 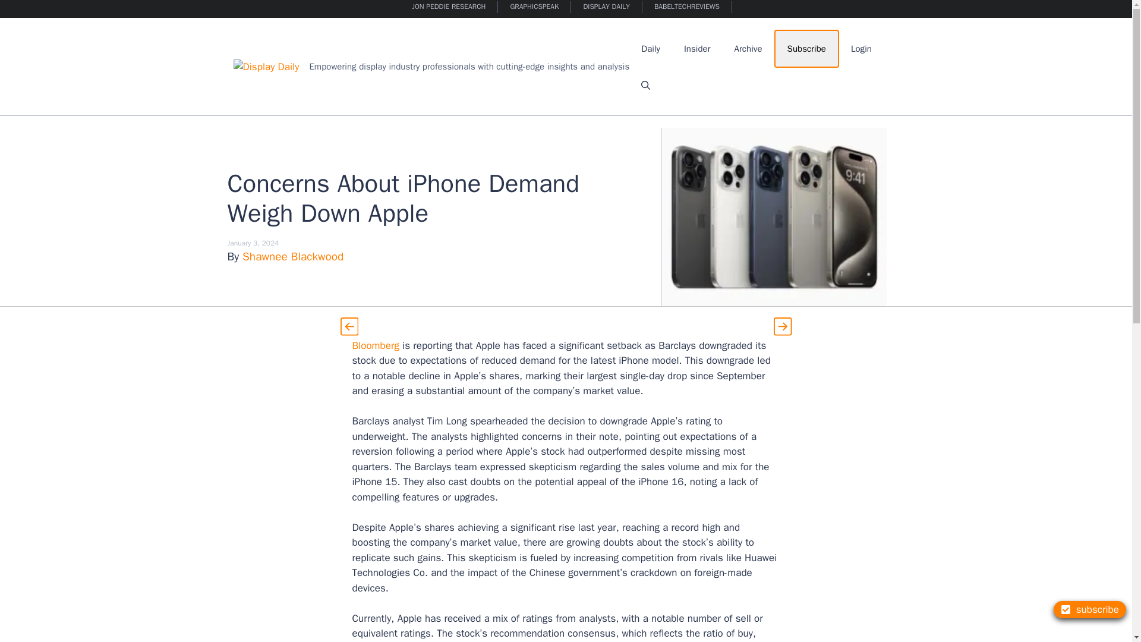 What do you see at coordinates (292, 257) in the screenshot?
I see `Shawnee Blackwood` at bounding box center [292, 257].